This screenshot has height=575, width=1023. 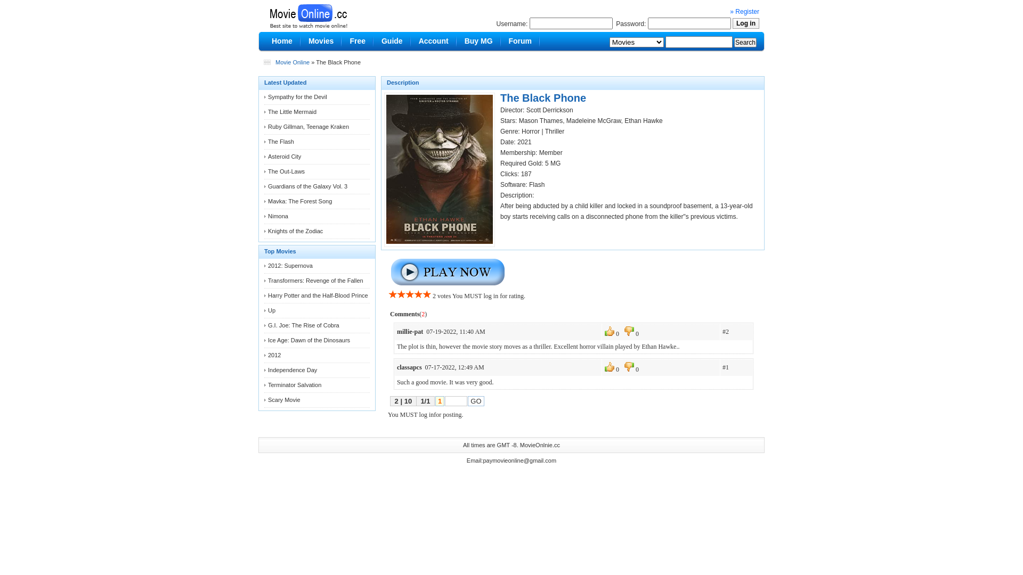 What do you see at coordinates (300, 201) in the screenshot?
I see `Mavka: The Forest Song` at bounding box center [300, 201].